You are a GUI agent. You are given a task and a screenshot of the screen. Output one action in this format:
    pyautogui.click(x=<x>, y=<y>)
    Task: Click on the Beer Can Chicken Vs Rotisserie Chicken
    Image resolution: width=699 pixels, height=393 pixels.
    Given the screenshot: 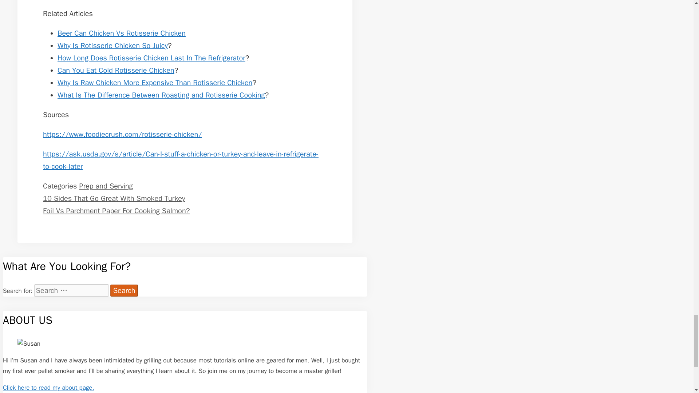 What is the action you would take?
    pyautogui.click(x=122, y=33)
    